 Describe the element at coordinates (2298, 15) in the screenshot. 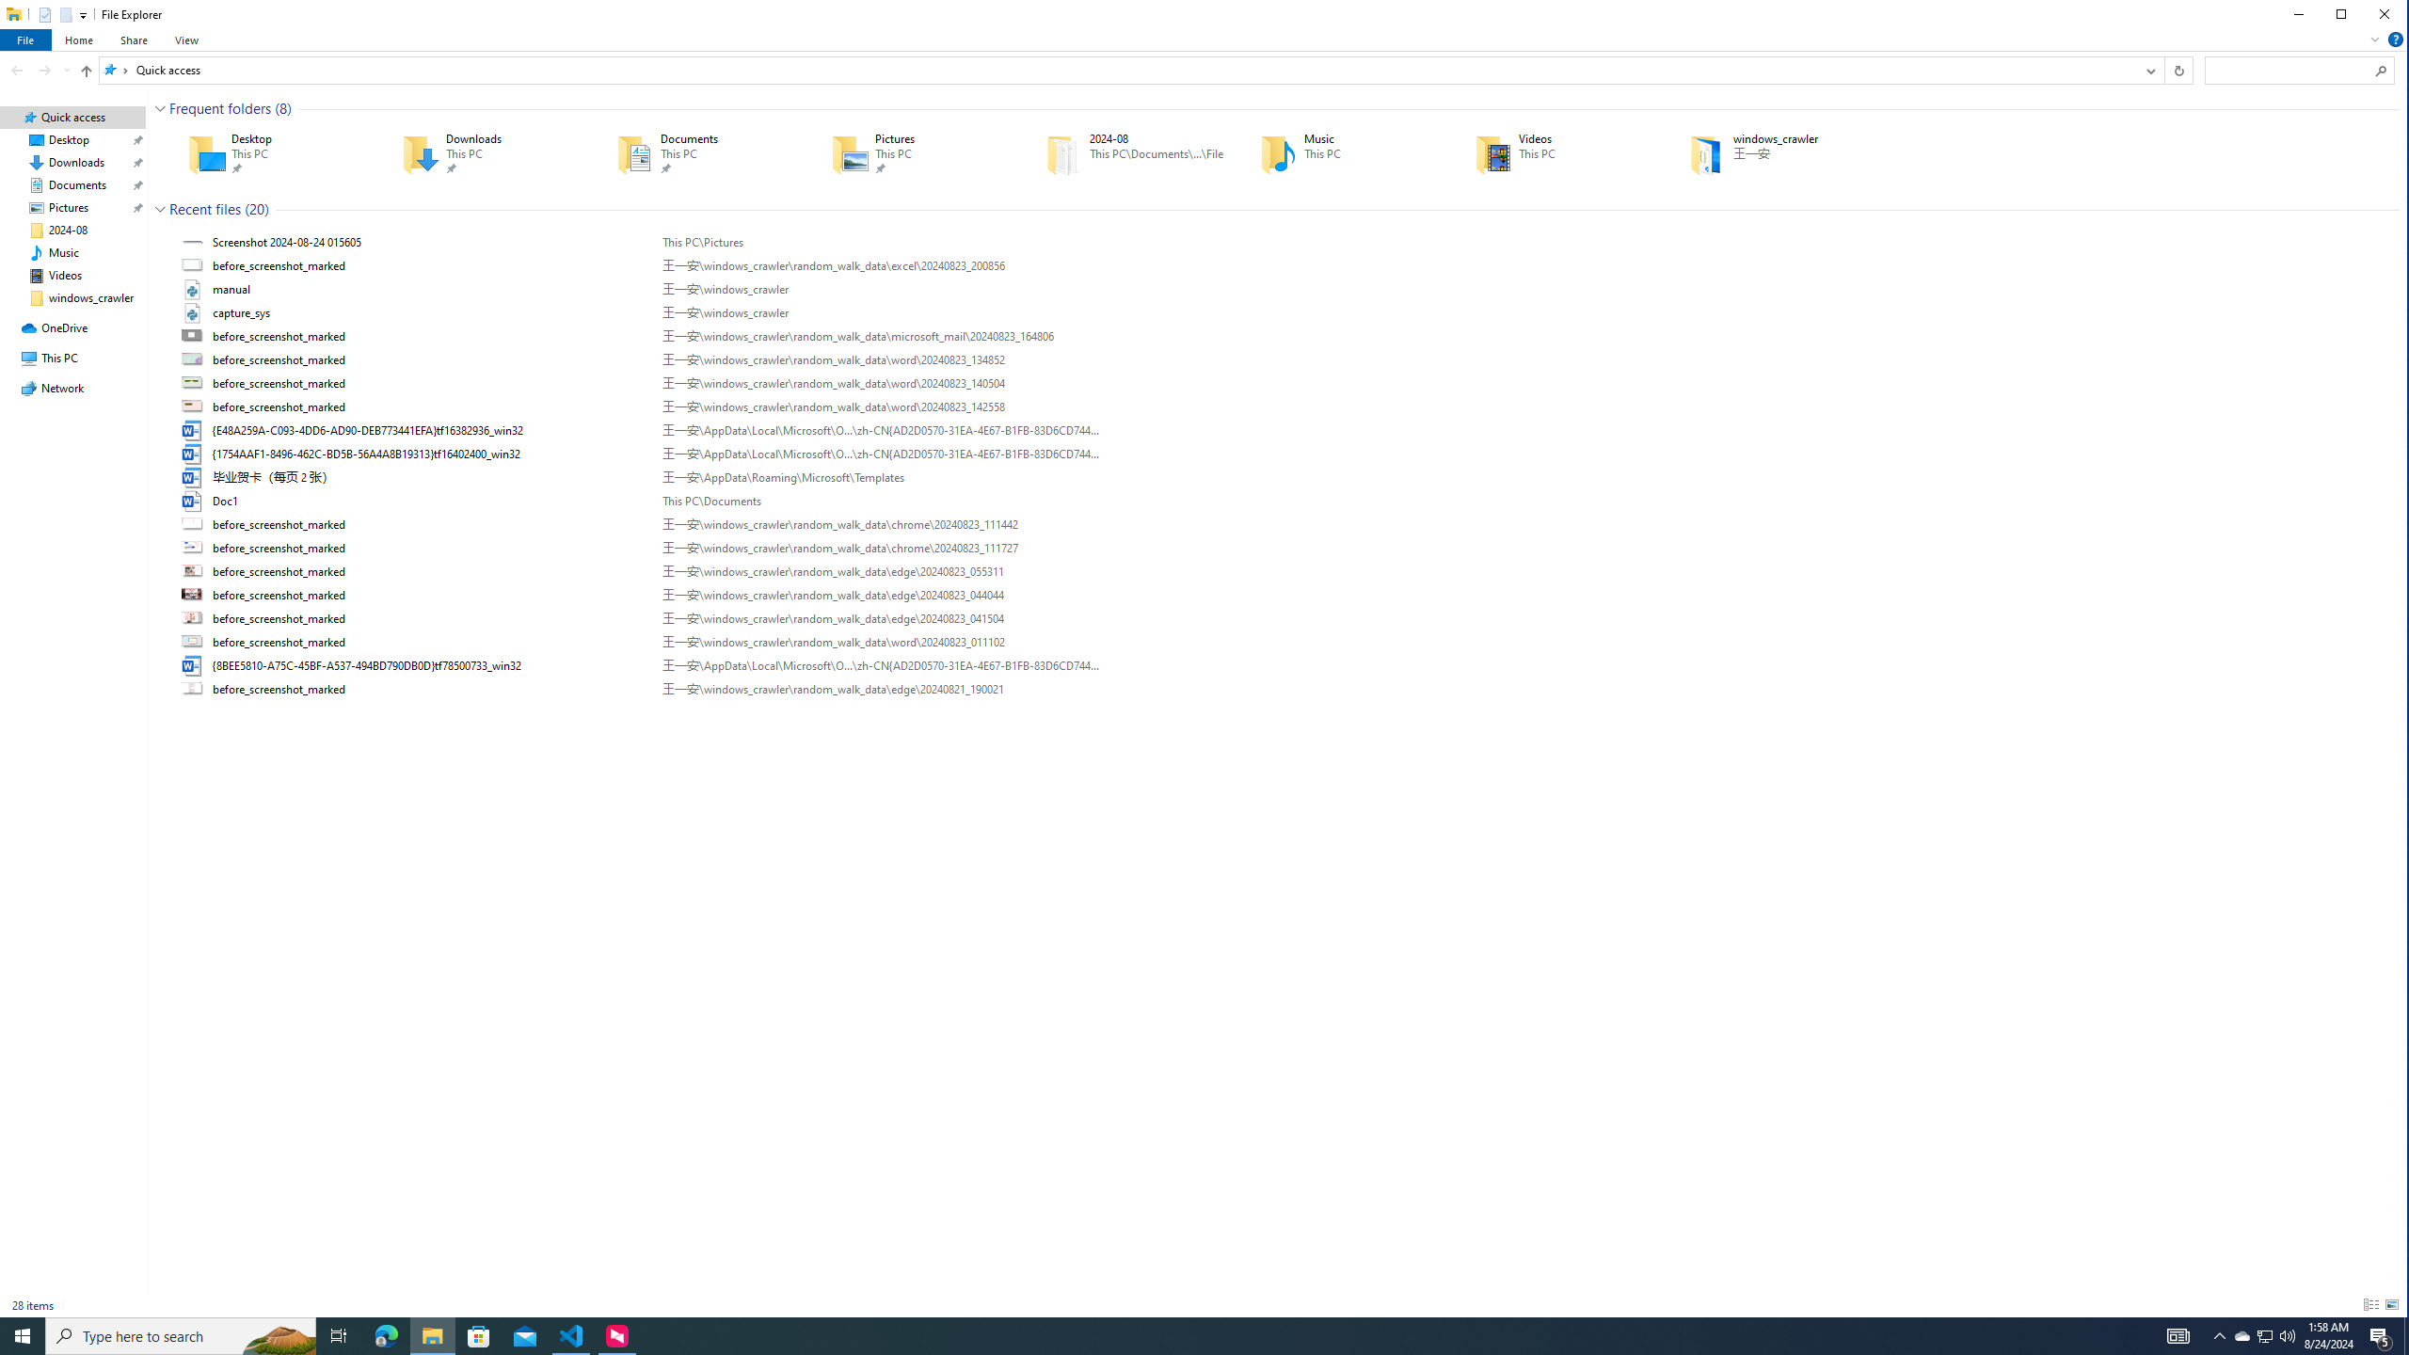

I see `Minimize` at that location.